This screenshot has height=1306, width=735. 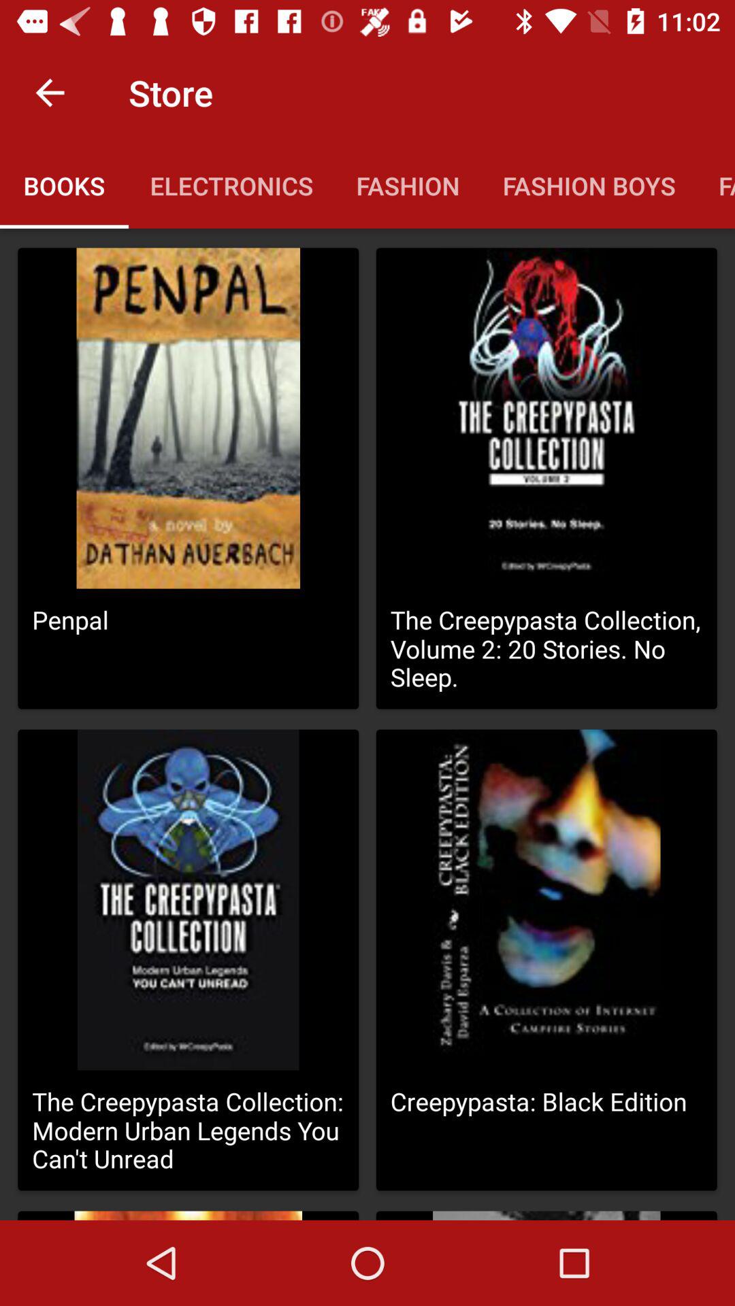 What do you see at coordinates (188, 418) in the screenshot?
I see `select the first image` at bounding box center [188, 418].